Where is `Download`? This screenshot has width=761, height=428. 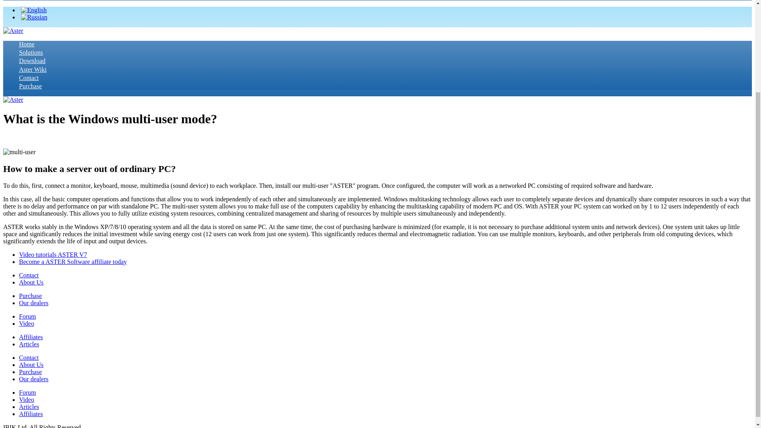 Download is located at coordinates (33, 61).